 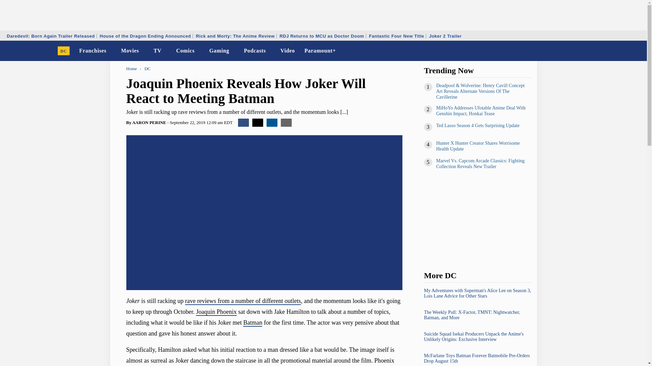 I want to click on RDJ Returns to MCU as Doctor Doom, so click(x=322, y=36).